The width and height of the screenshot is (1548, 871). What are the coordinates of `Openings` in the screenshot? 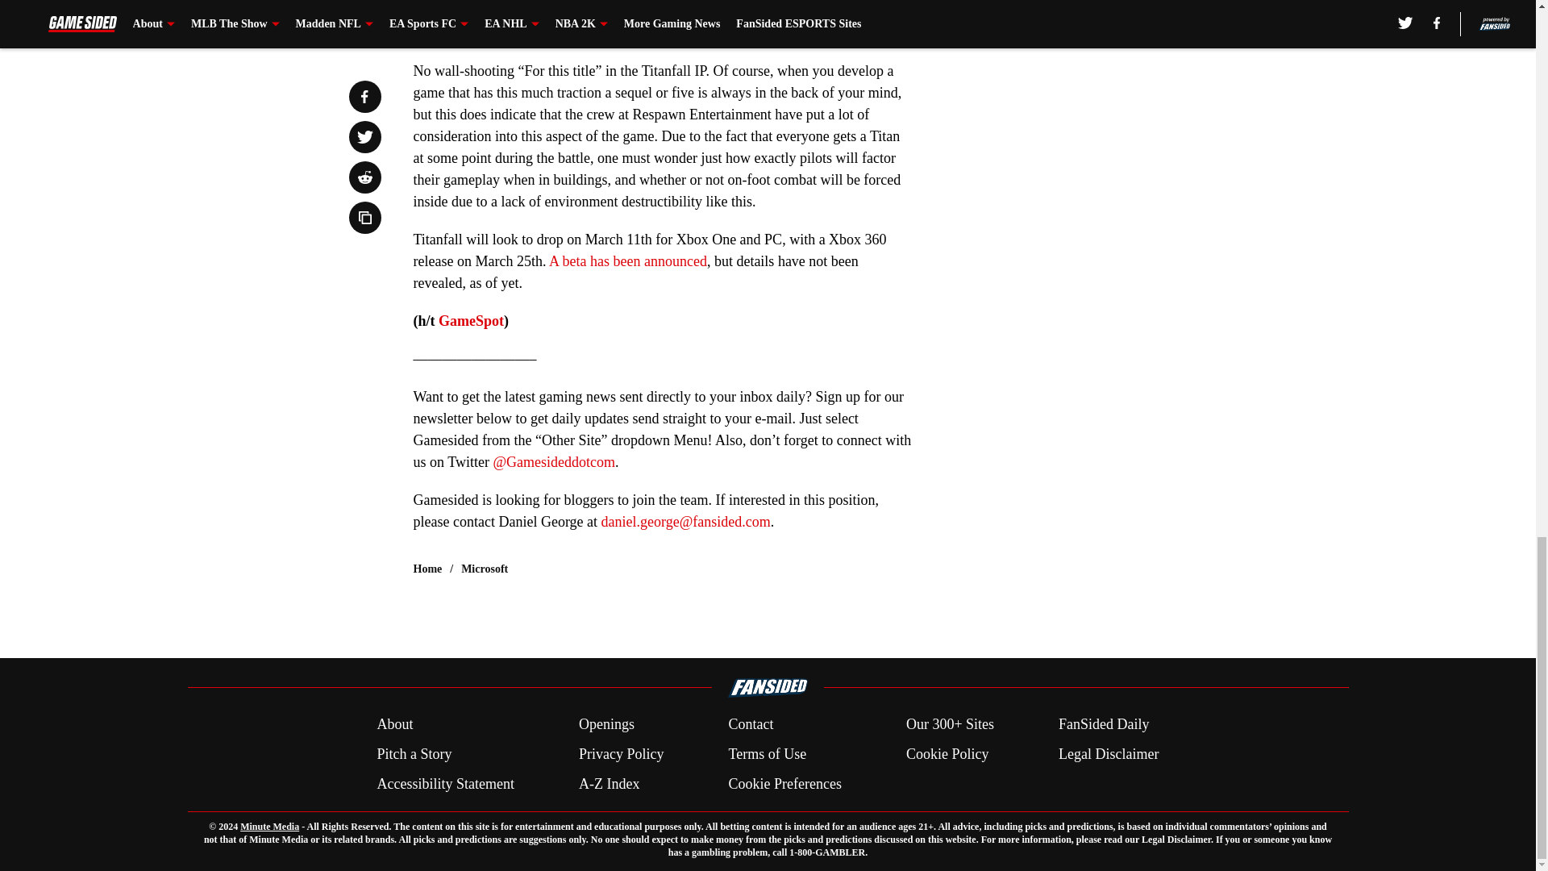 It's located at (606, 724).